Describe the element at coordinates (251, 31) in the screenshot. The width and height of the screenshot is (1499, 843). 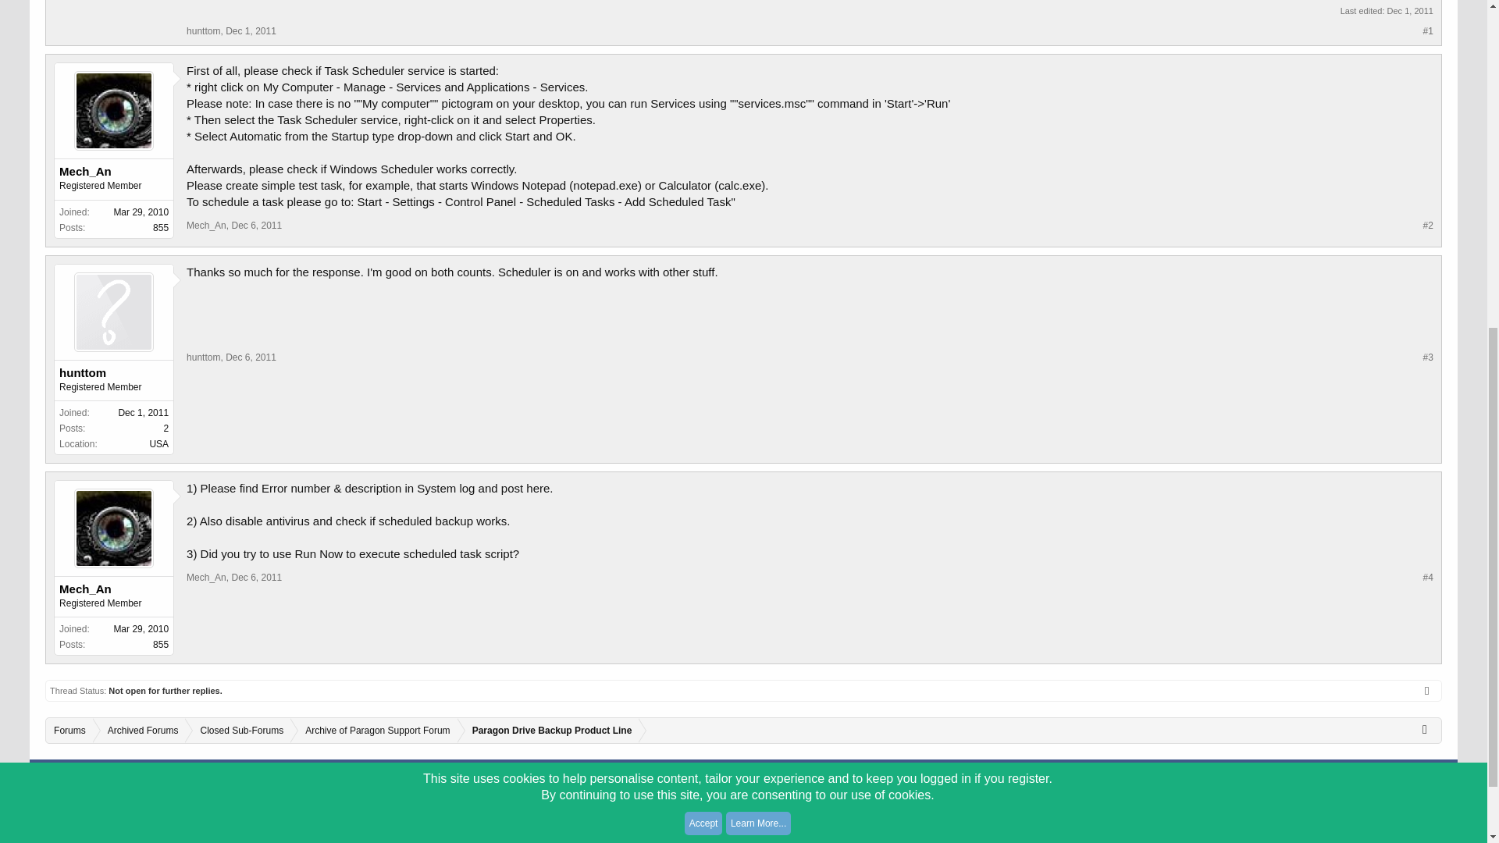
I see `Permalink` at that location.